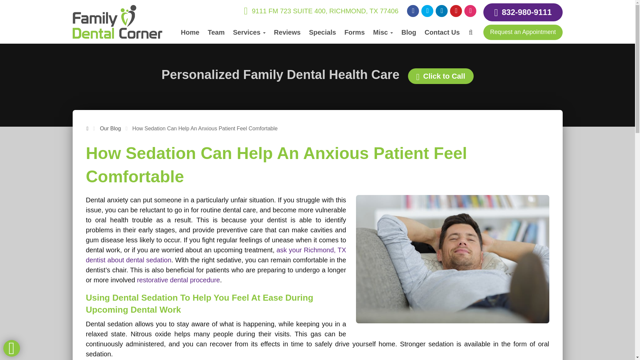 Image resolution: width=640 pixels, height=360 pixels. I want to click on Reviews, so click(287, 32).